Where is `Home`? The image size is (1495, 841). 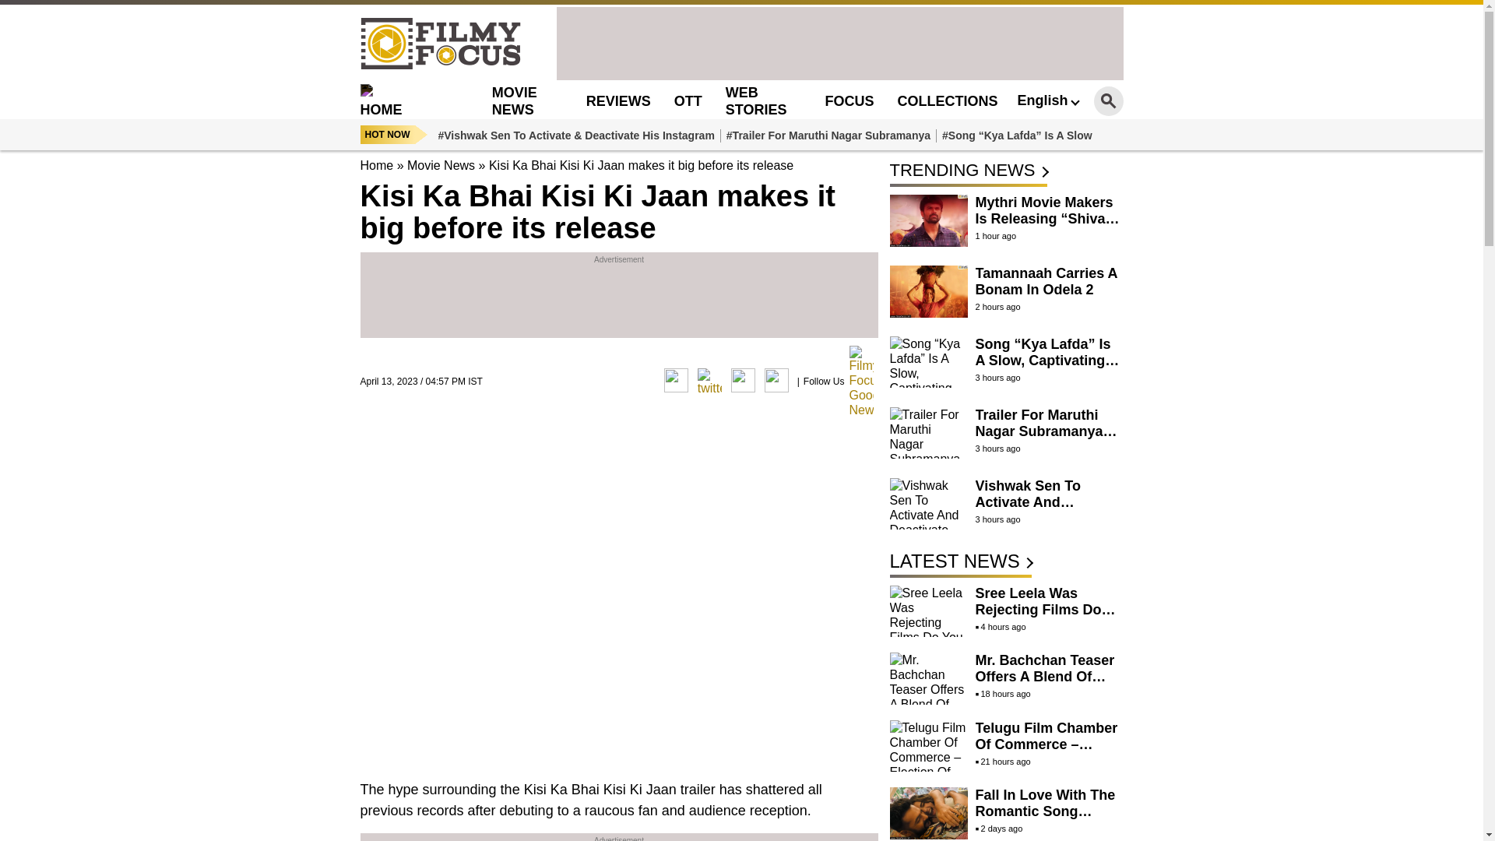
Home is located at coordinates (376, 165).